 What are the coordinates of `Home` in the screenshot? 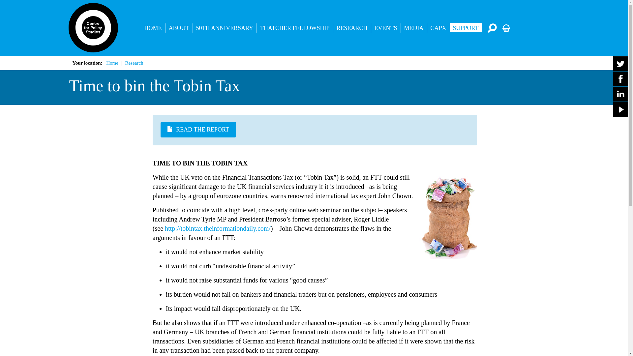 It's located at (112, 63).